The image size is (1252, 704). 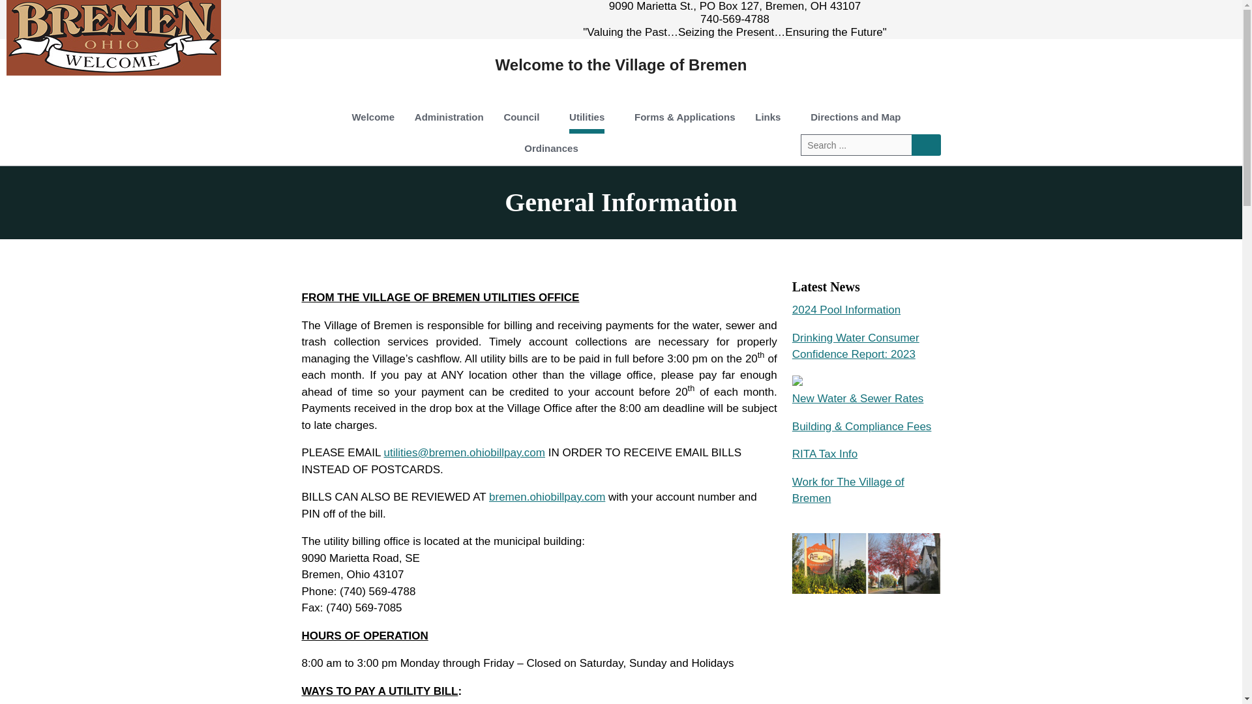 What do you see at coordinates (856, 119) in the screenshot?
I see `Directions and Map` at bounding box center [856, 119].